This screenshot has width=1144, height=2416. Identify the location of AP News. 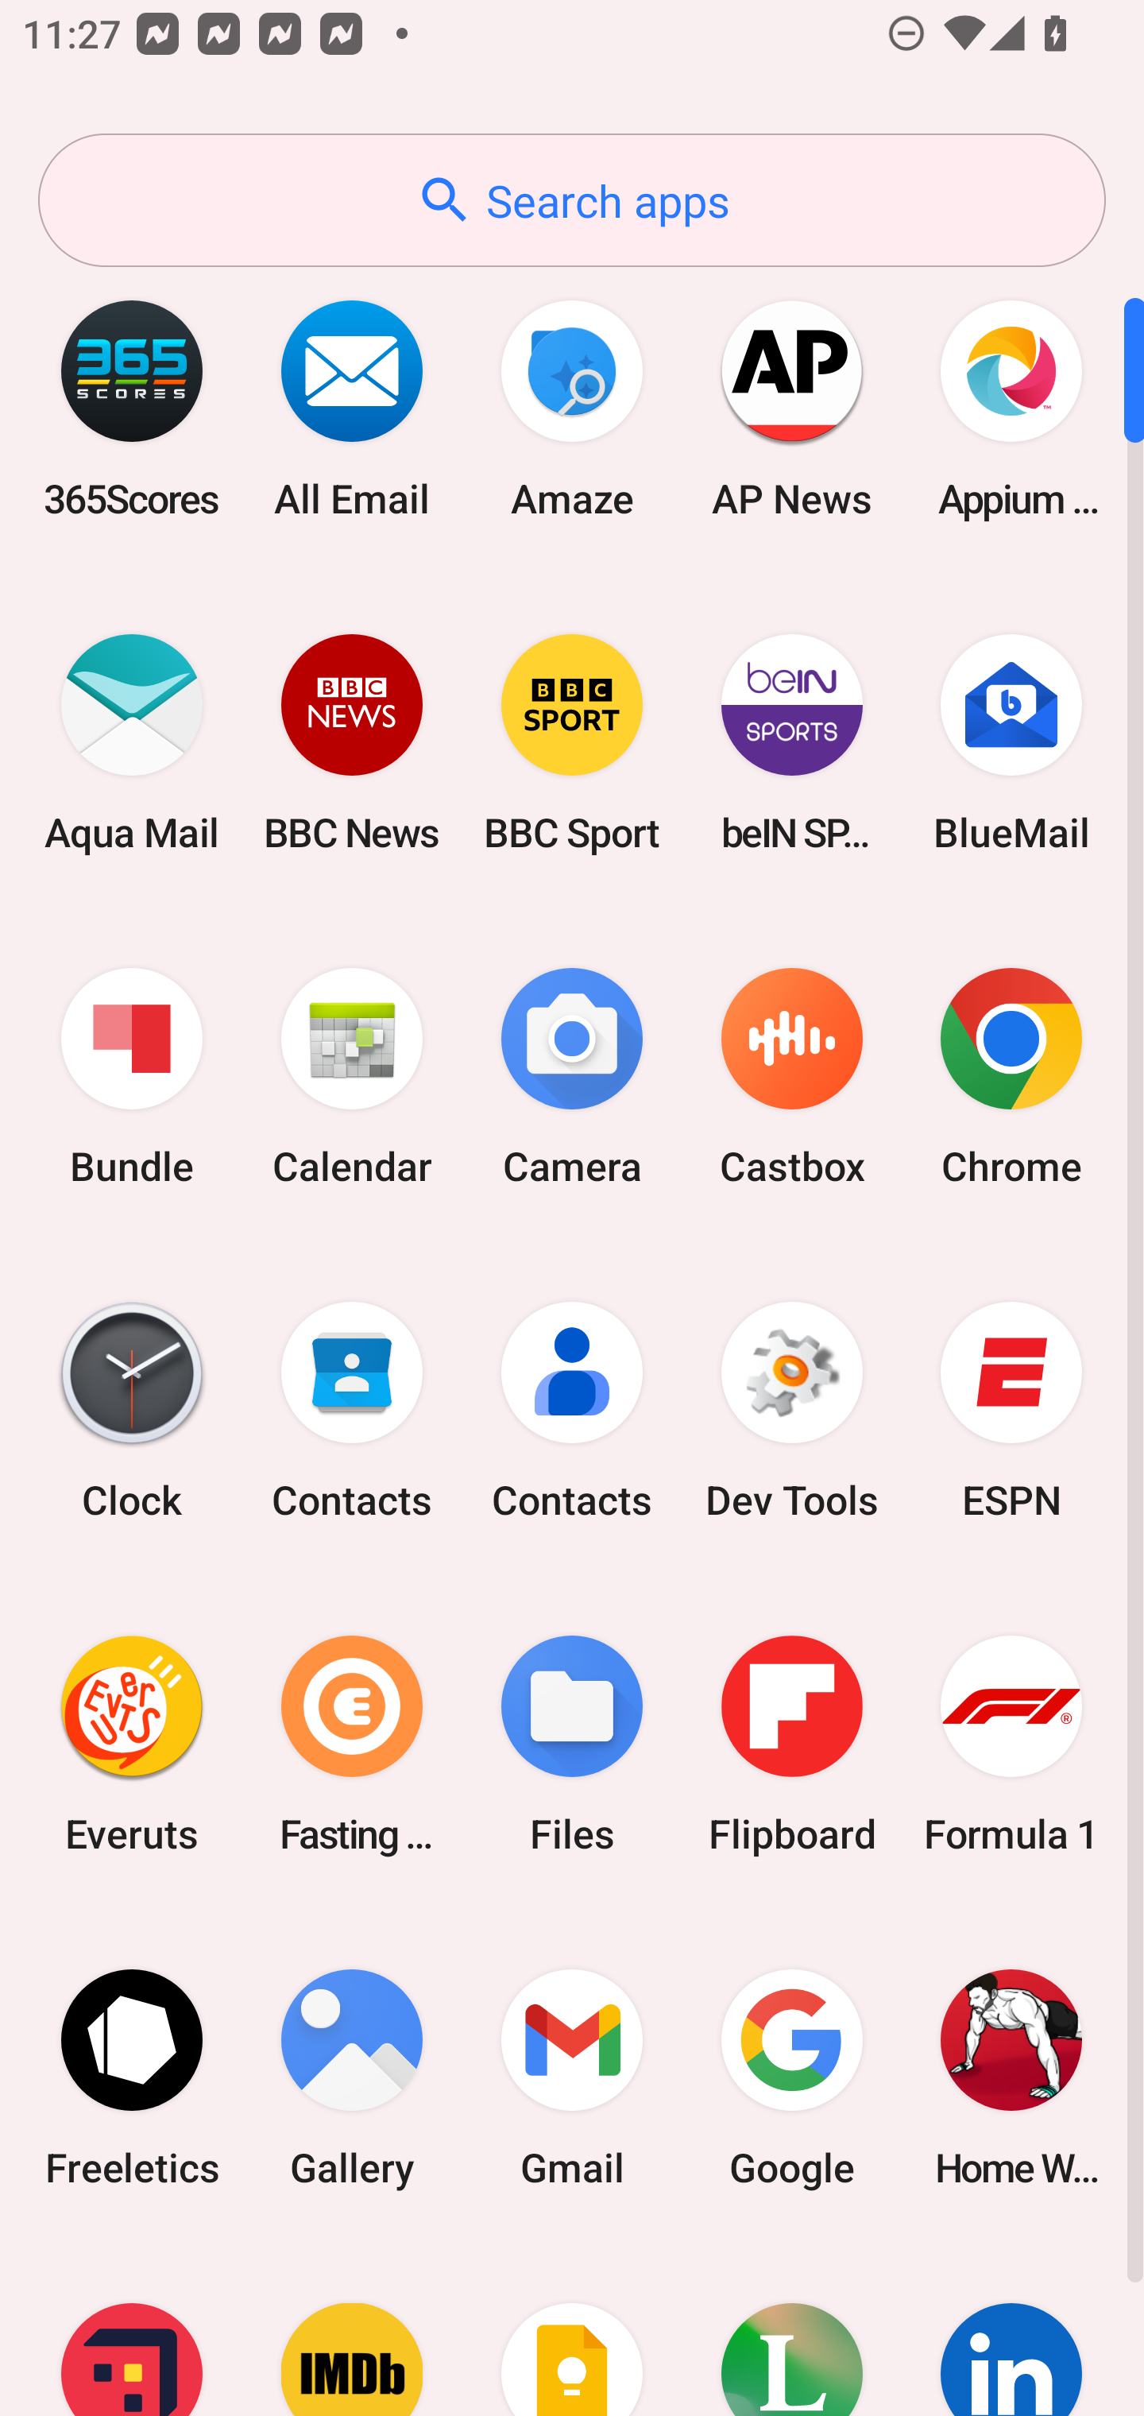
(791, 408).